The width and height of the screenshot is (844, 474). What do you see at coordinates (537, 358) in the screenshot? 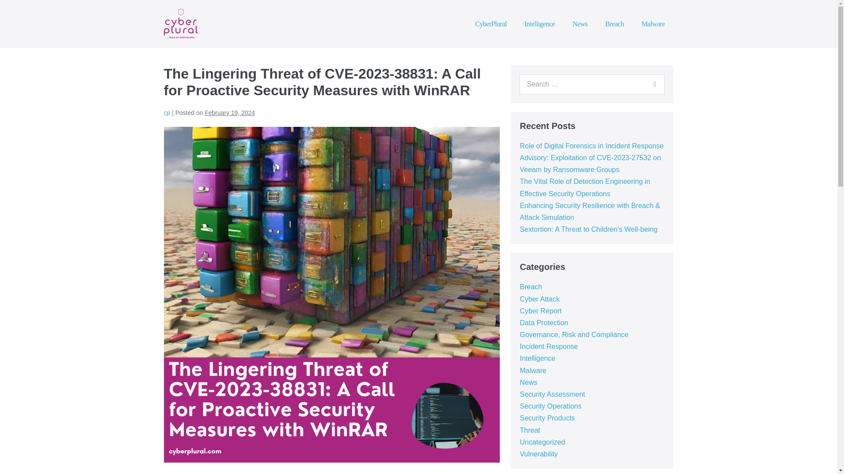
I see `Intelligence` at bounding box center [537, 358].